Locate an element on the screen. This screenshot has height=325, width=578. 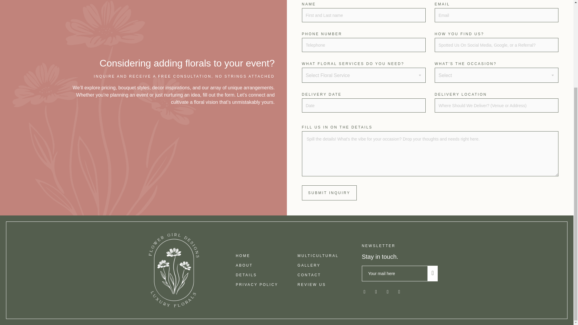
HOME is located at coordinates (243, 256).